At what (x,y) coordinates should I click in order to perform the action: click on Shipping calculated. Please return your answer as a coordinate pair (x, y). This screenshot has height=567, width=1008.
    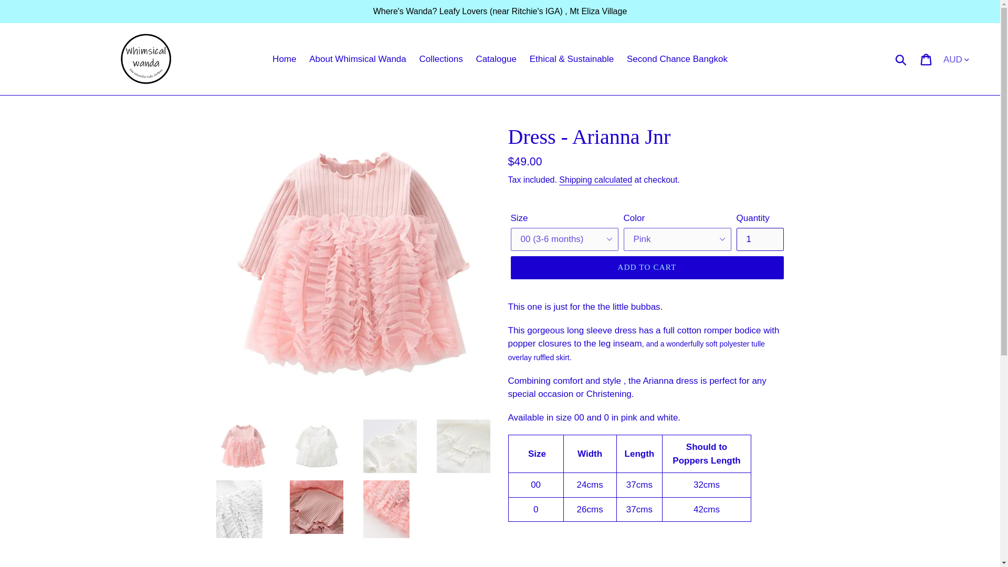
    Looking at the image, I should click on (595, 180).